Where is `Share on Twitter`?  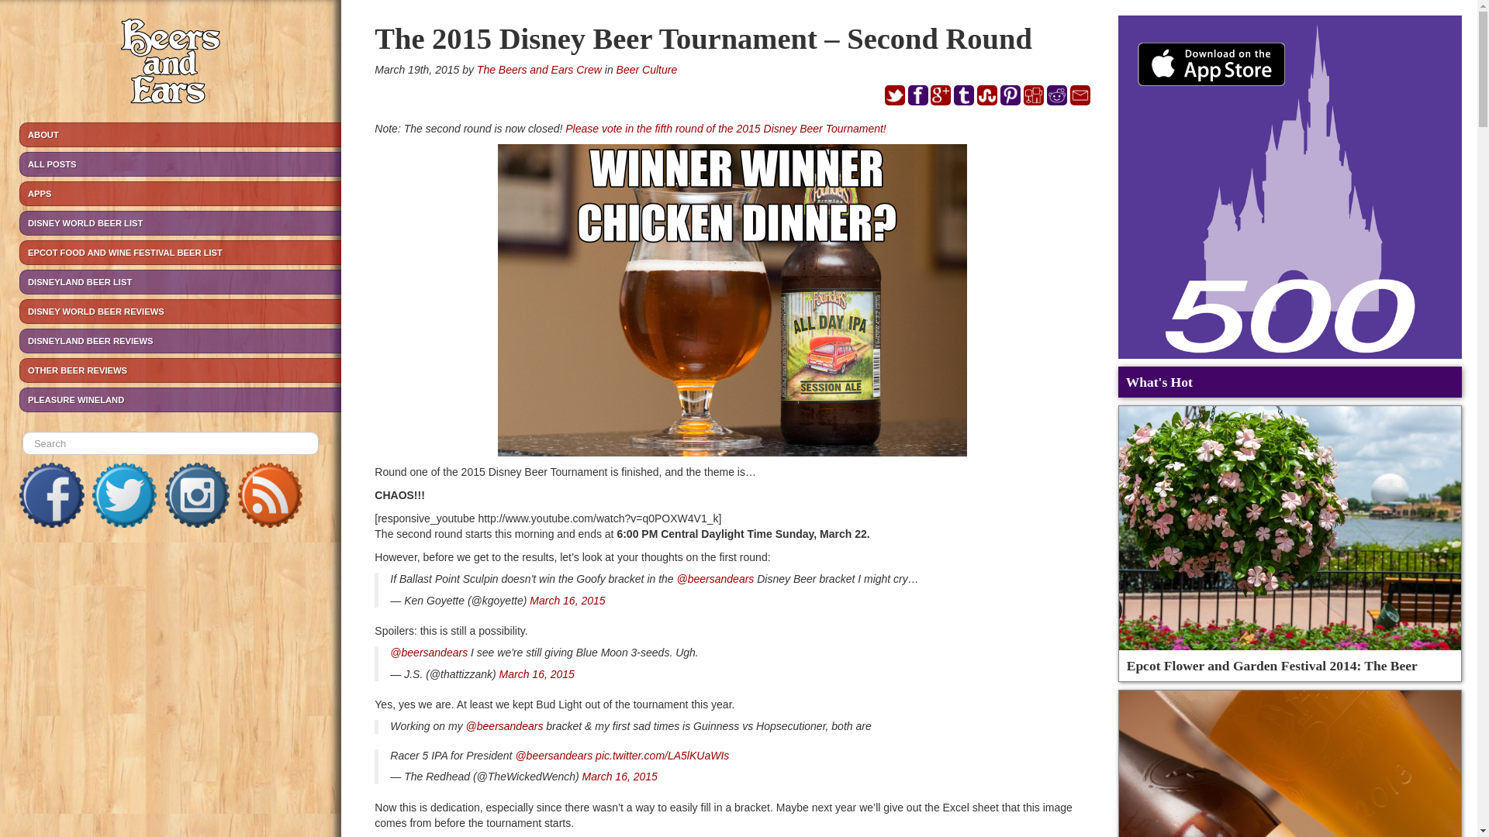
Share on Twitter is located at coordinates (895, 95).